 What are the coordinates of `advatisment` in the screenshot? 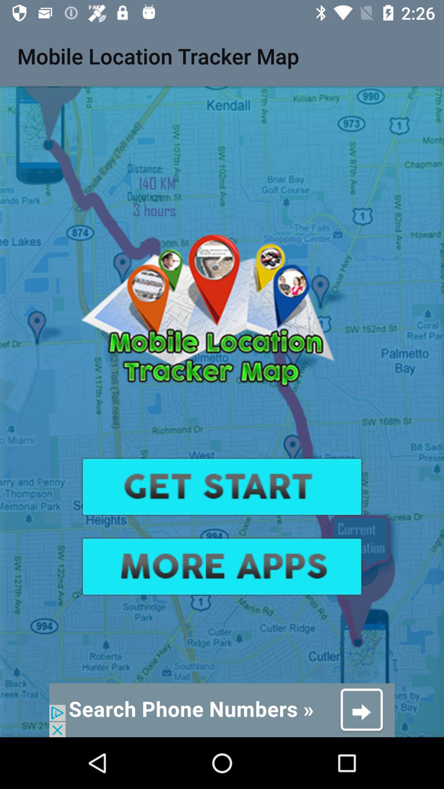 It's located at (222, 566).